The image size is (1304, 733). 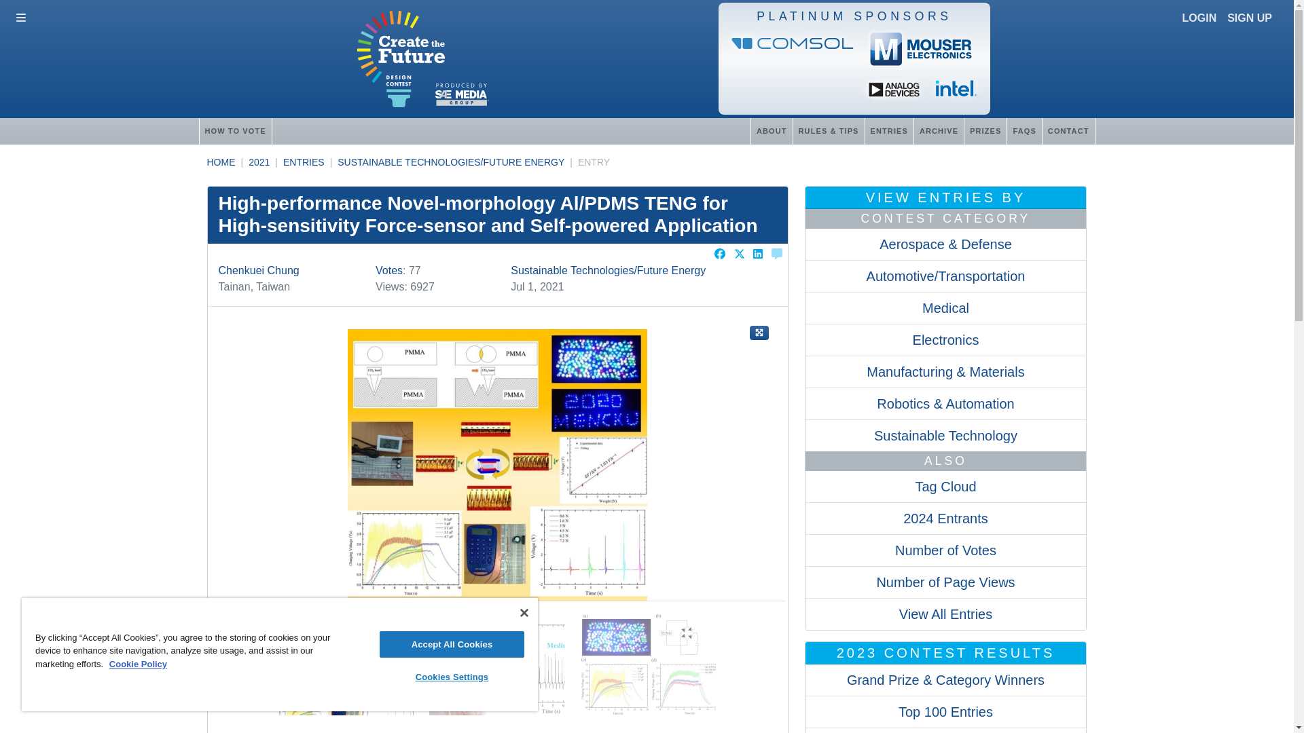 What do you see at coordinates (304, 162) in the screenshot?
I see `ENTRIES` at bounding box center [304, 162].